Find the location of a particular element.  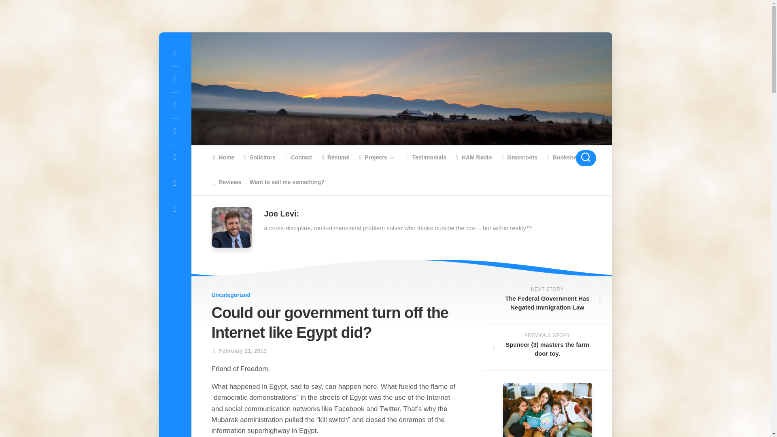

Reviews is located at coordinates (226, 182).